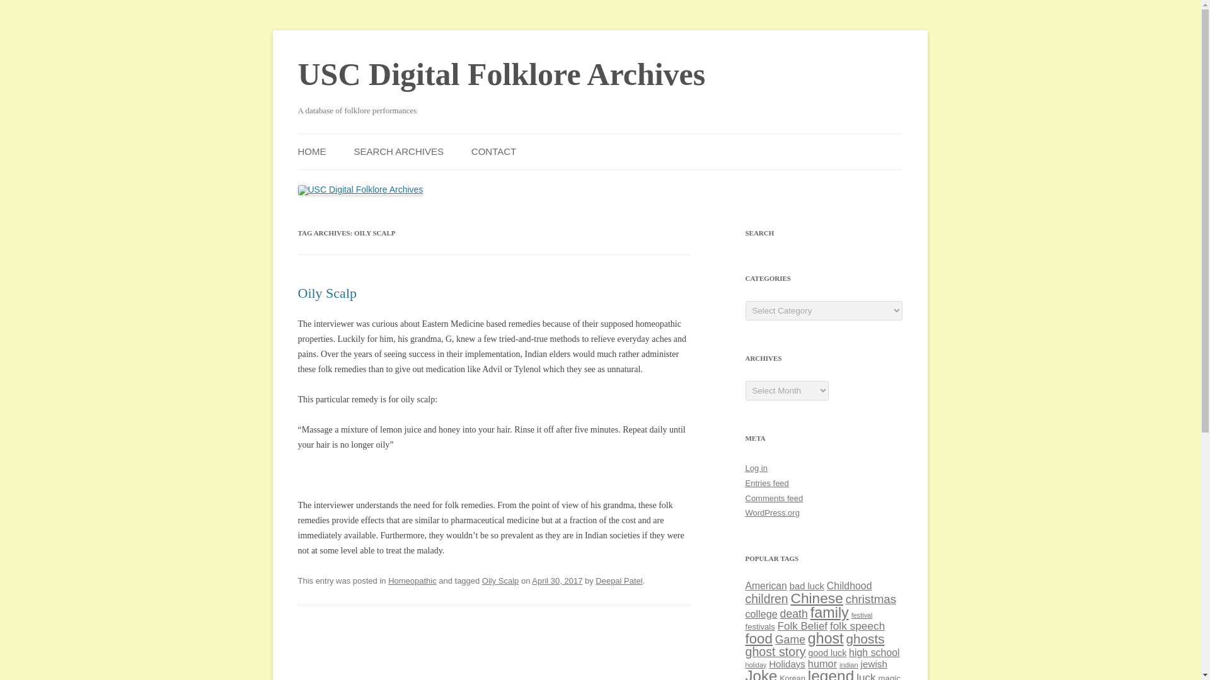 The image size is (1210, 680). Describe the element at coordinates (790, 640) in the screenshot. I see `Game` at that location.